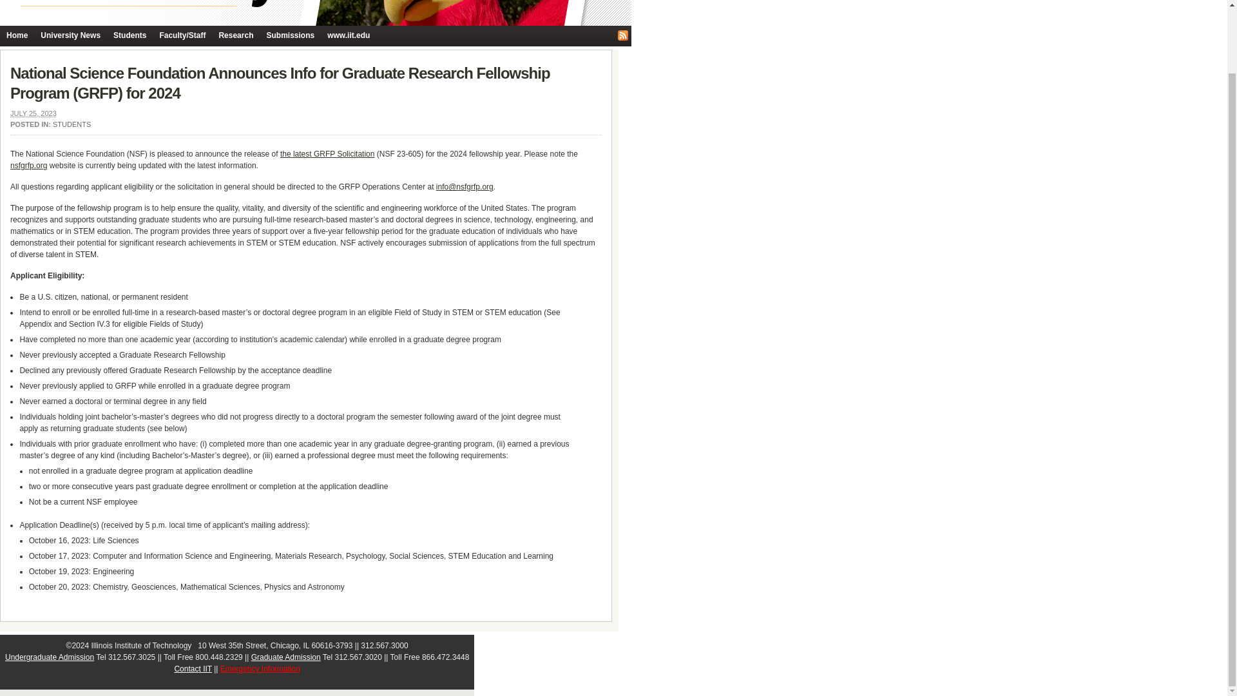 The image size is (1237, 696). What do you see at coordinates (285, 657) in the screenshot?
I see `Graduate Admission` at bounding box center [285, 657].